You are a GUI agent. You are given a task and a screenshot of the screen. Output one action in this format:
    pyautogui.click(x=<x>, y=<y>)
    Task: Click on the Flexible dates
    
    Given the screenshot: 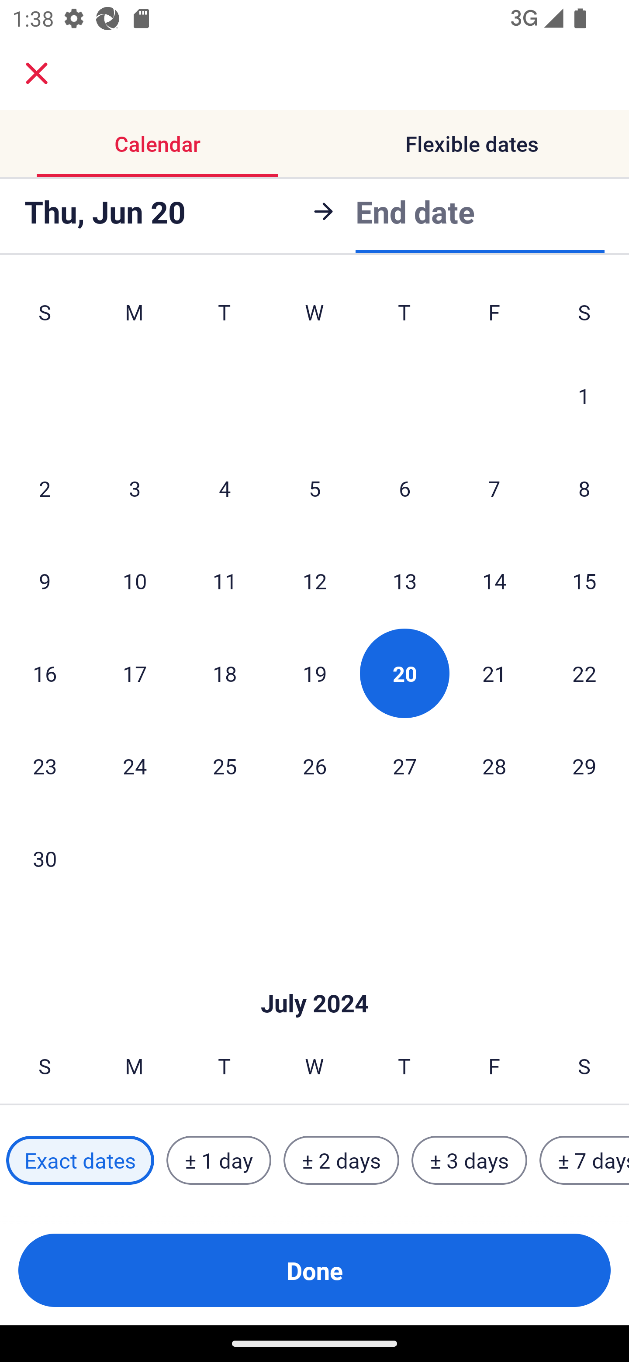 What is the action you would take?
    pyautogui.click(x=472, y=143)
    